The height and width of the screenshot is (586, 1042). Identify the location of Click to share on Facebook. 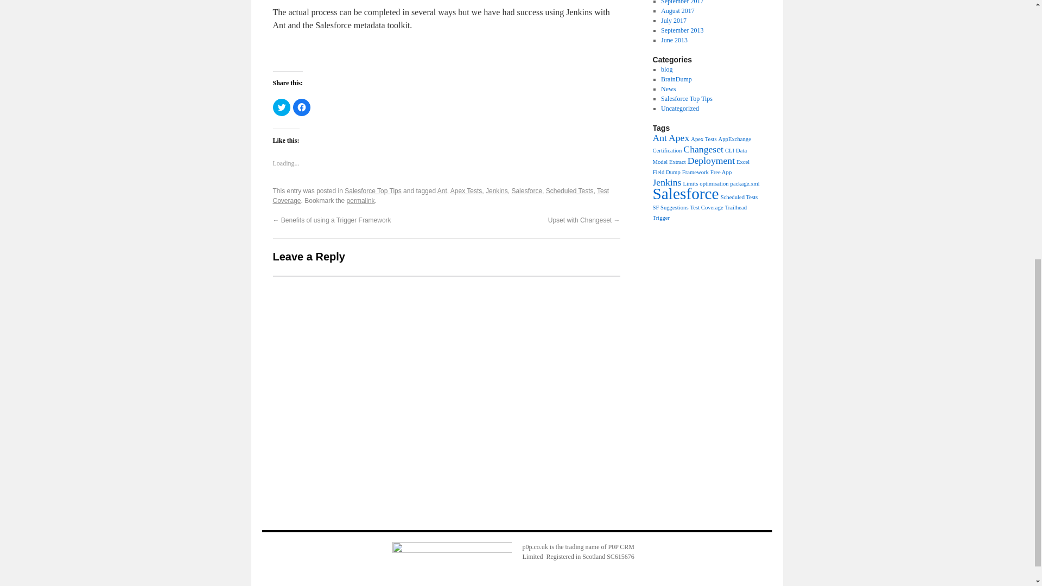
(302, 107).